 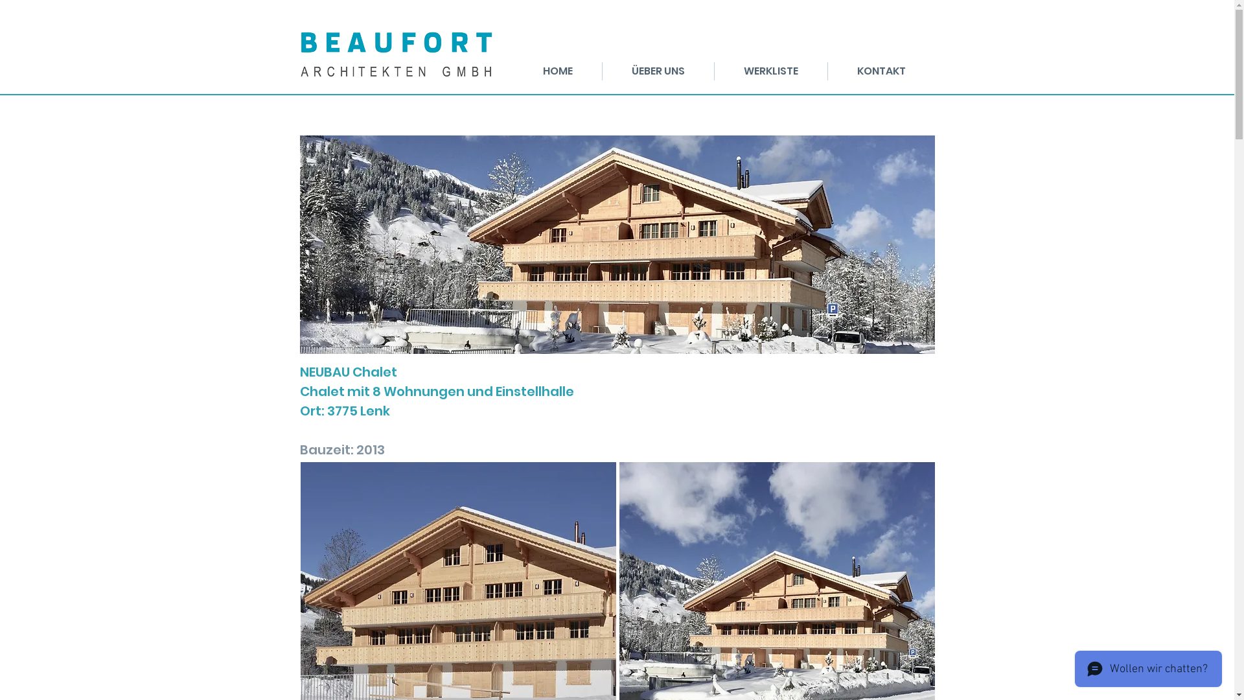 I want to click on KONTAKT, so click(x=881, y=71).